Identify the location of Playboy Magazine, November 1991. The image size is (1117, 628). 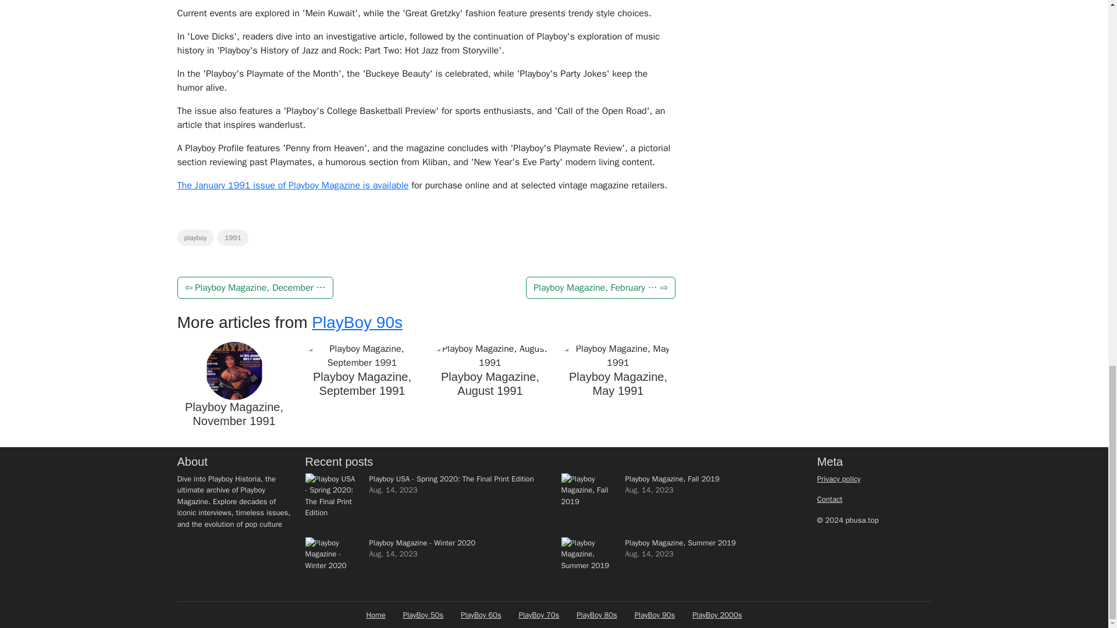
(234, 414).